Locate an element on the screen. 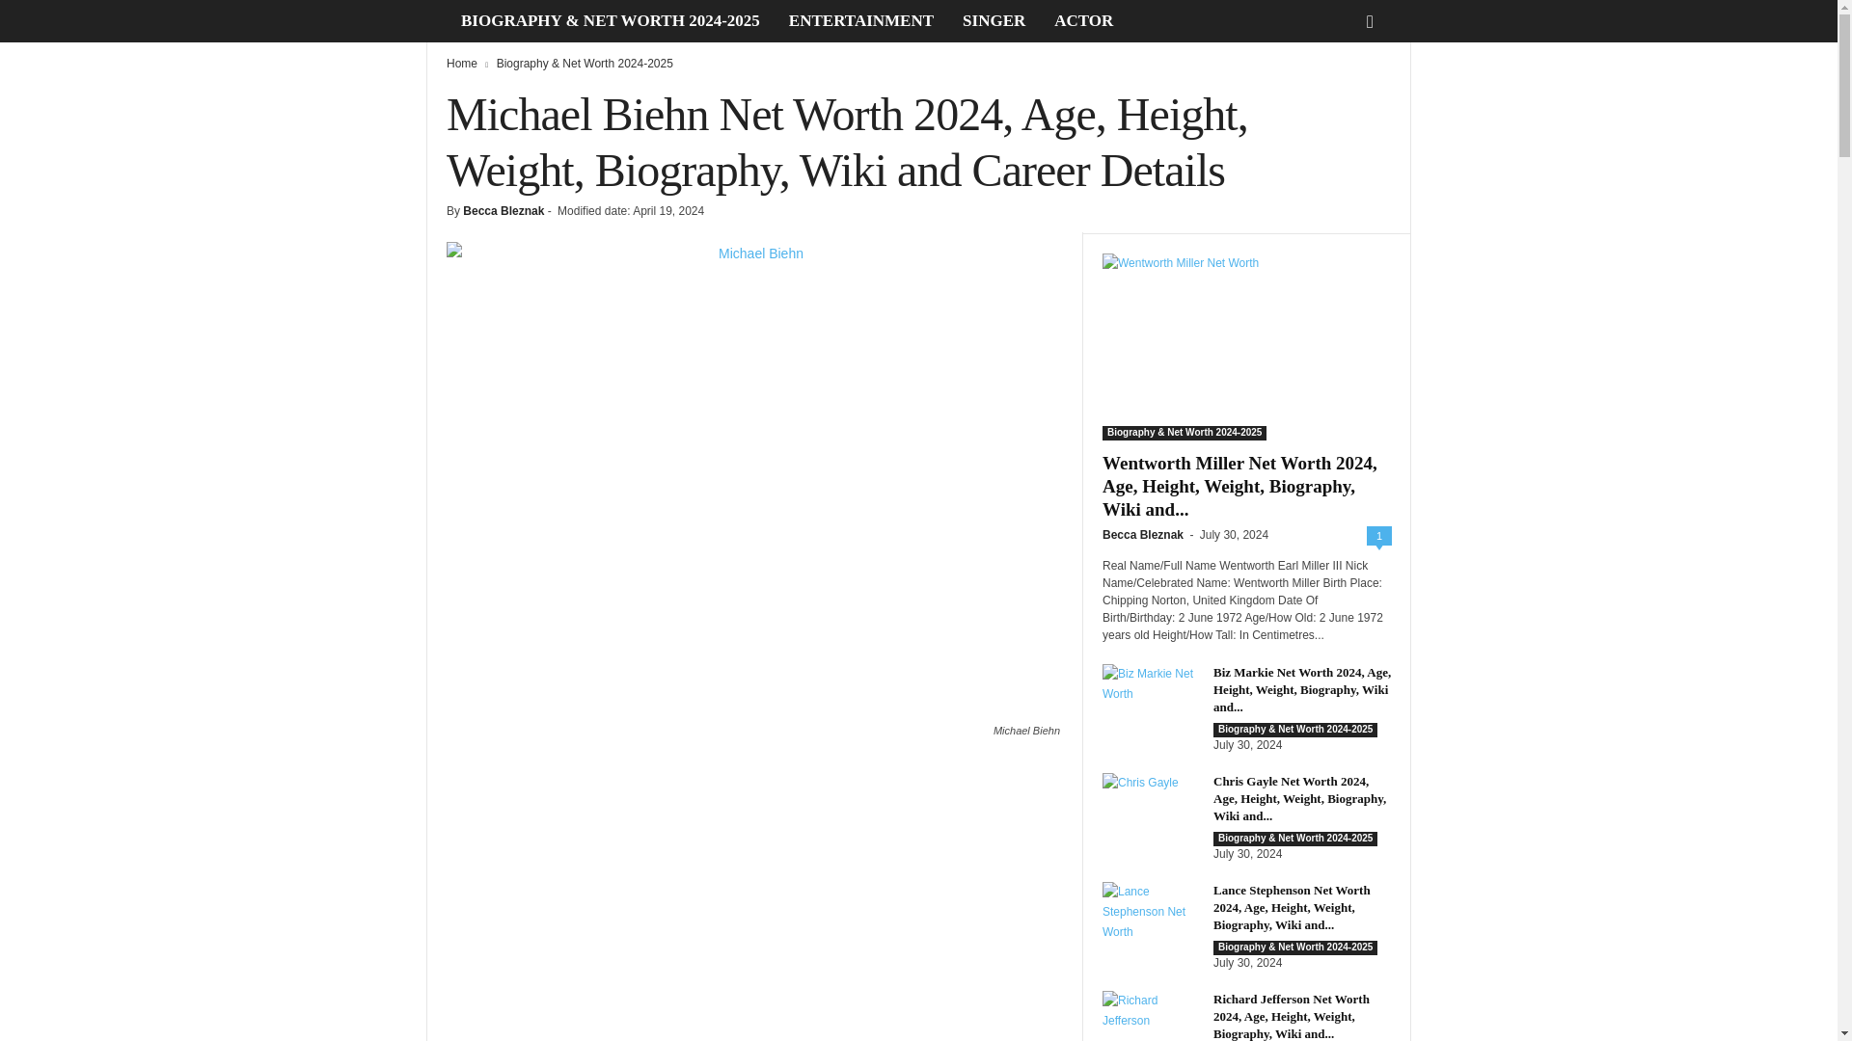  SINGER is located at coordinates (994, 21).